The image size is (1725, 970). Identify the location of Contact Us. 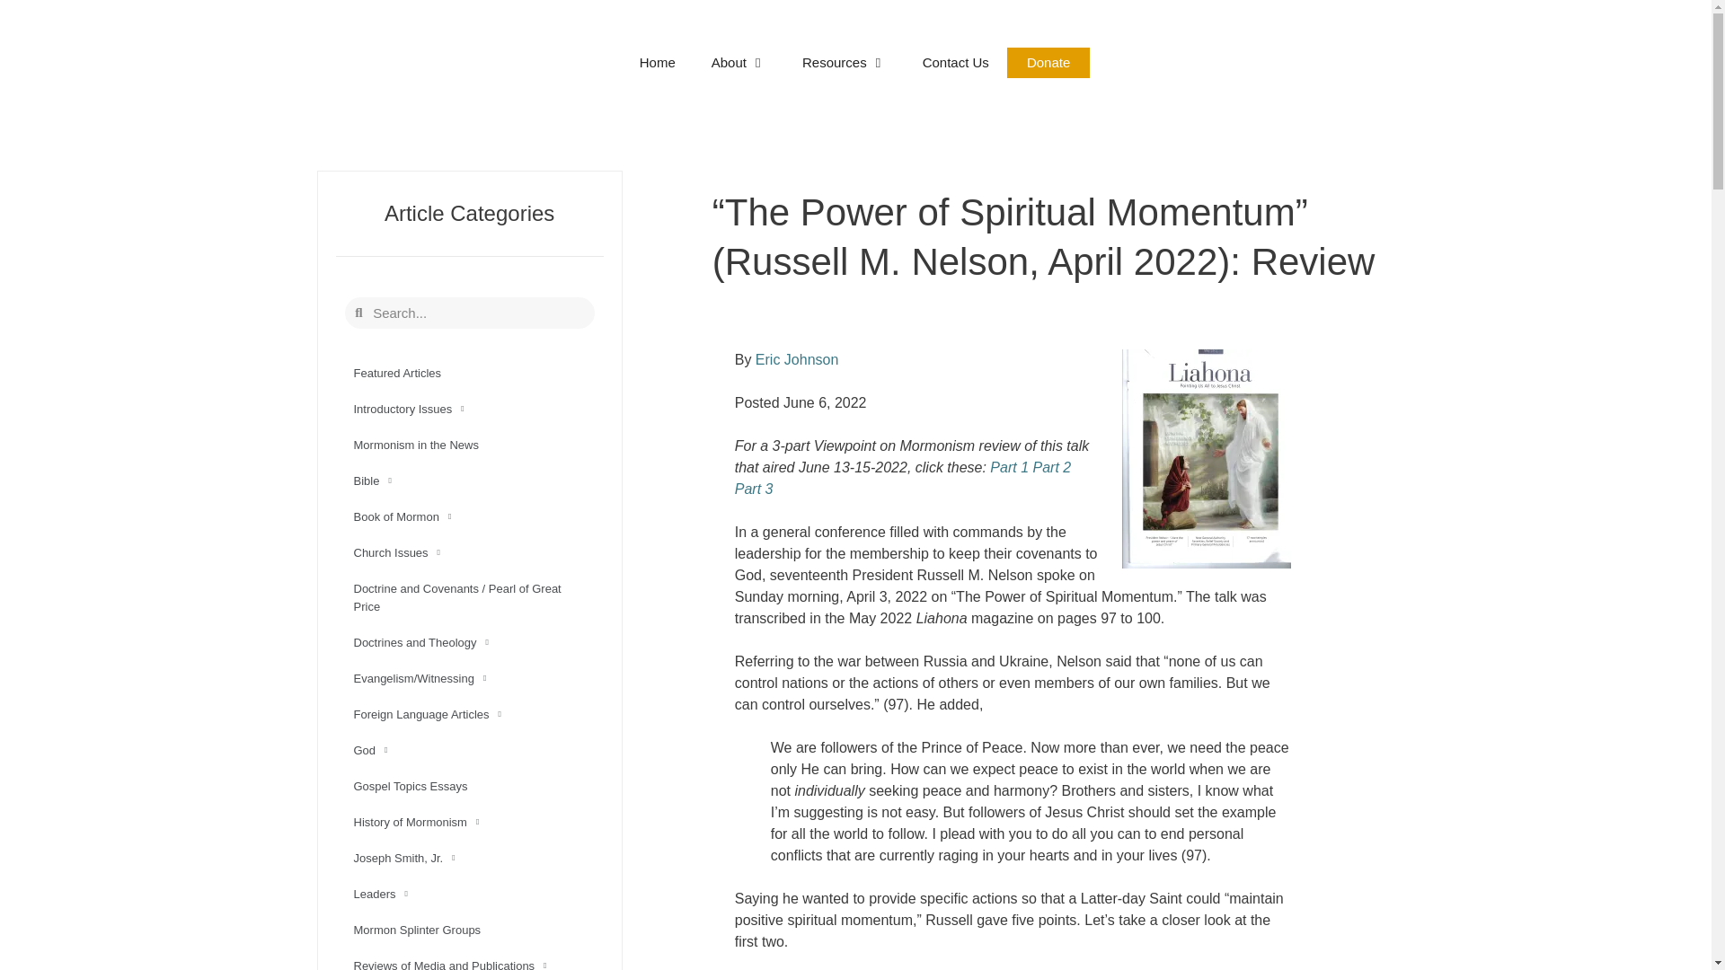
(956, 63).